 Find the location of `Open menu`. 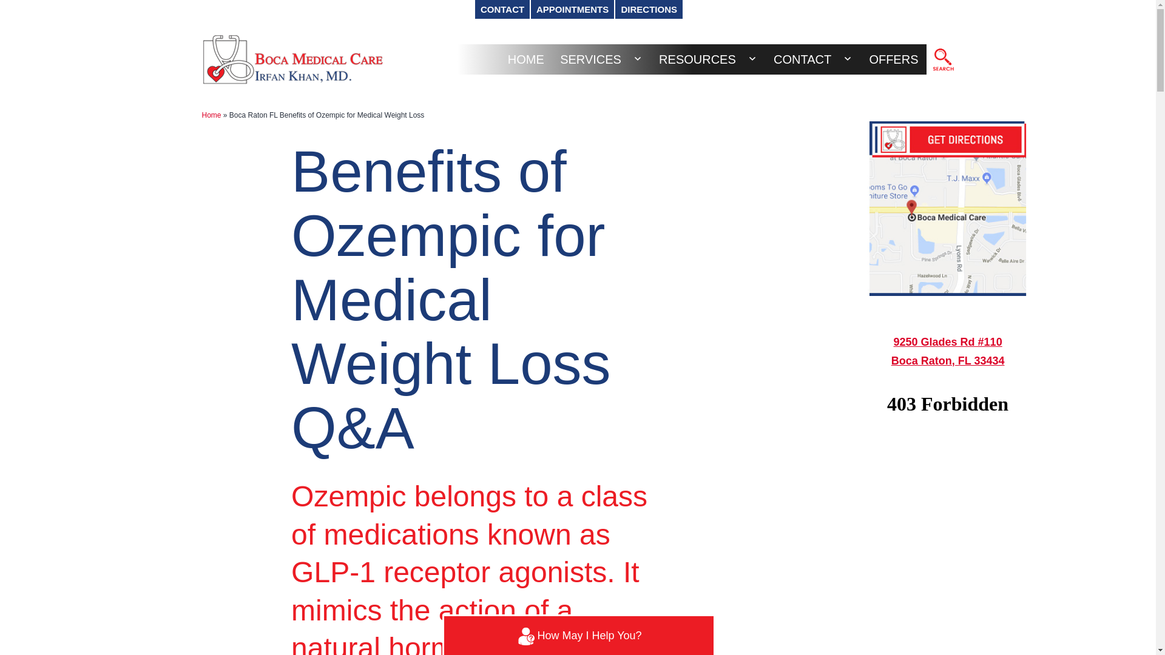

Open menu is located at coordinates (638, 58).